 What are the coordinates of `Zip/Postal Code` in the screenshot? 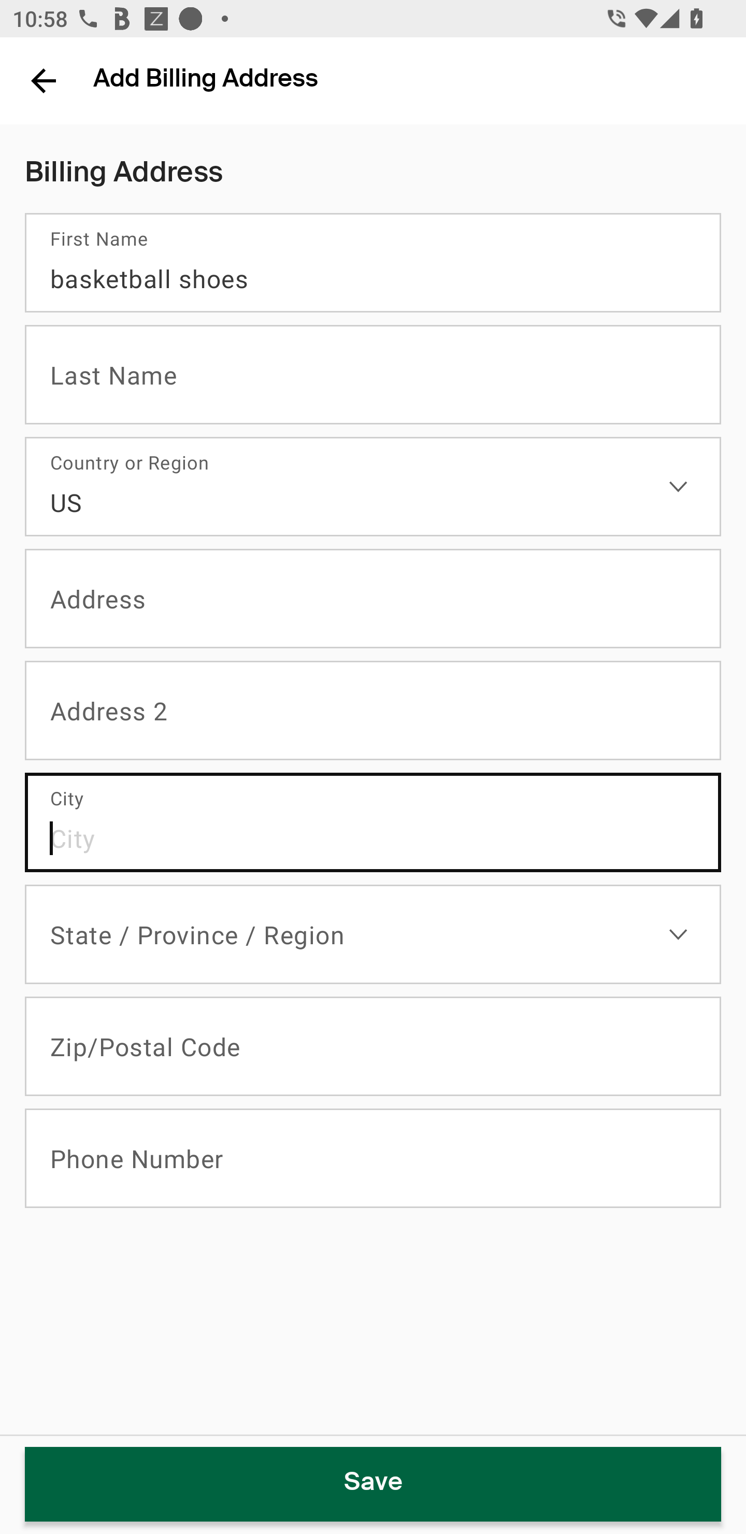 It's located at (373, 1047).